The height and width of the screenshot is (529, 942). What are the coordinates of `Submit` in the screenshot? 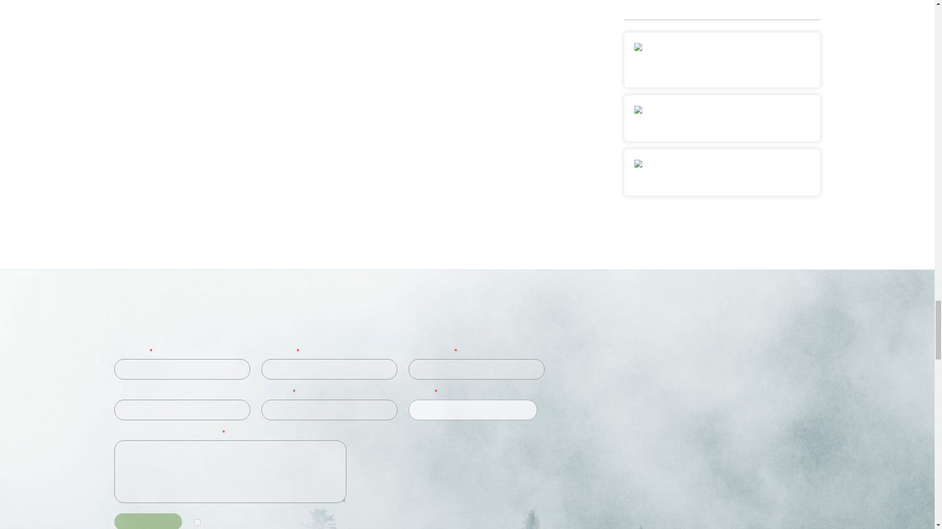 It's located at (148, 521).